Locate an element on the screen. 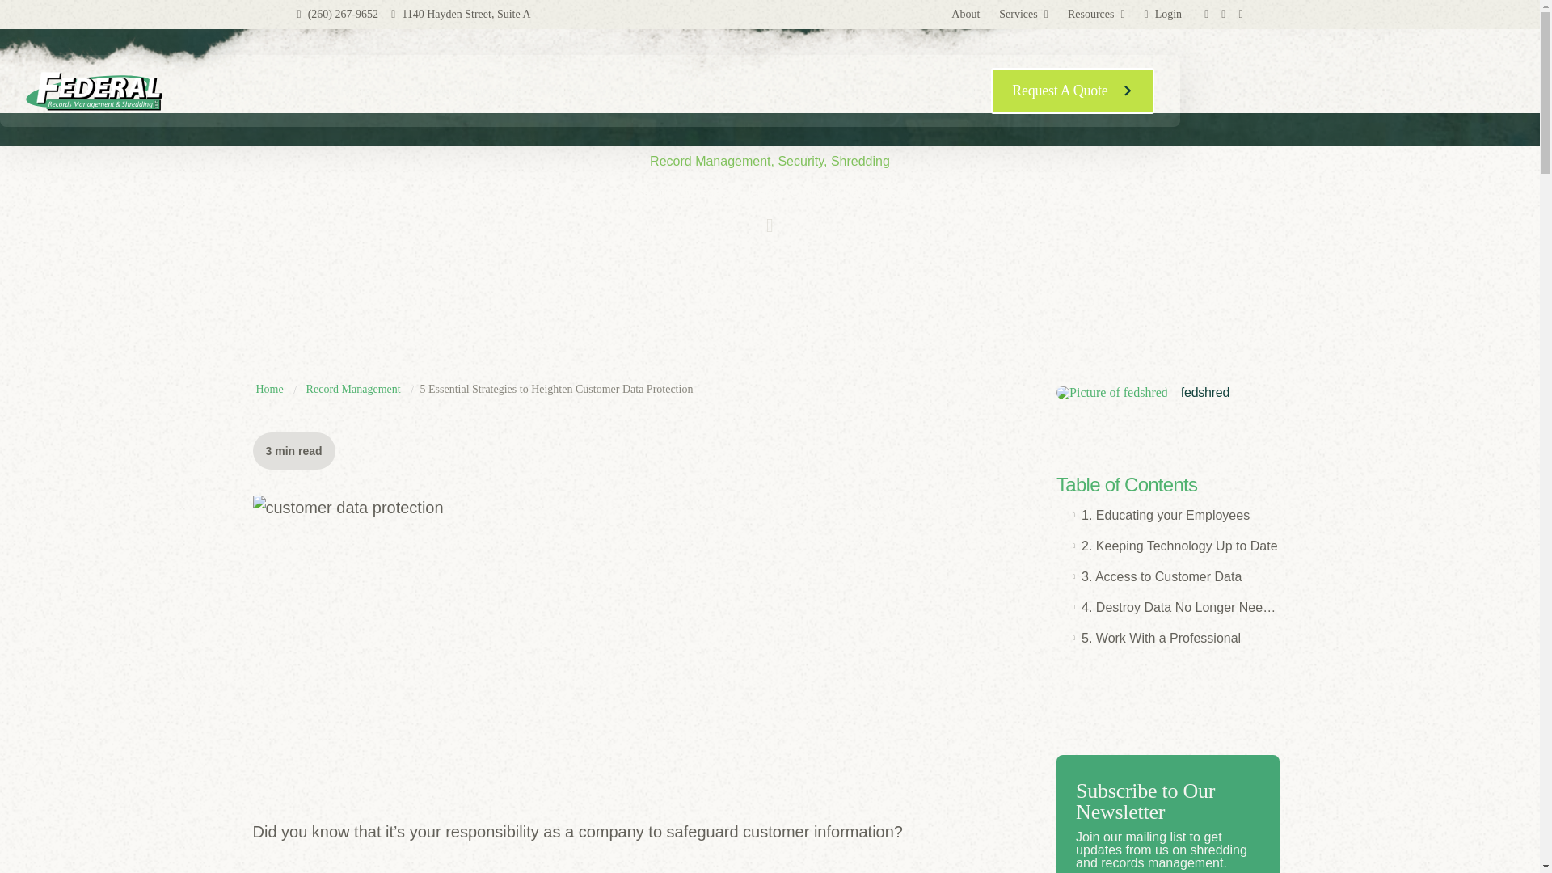 The image size is (1552, 873). Secure Shredding is located at coordinates (325, 91).